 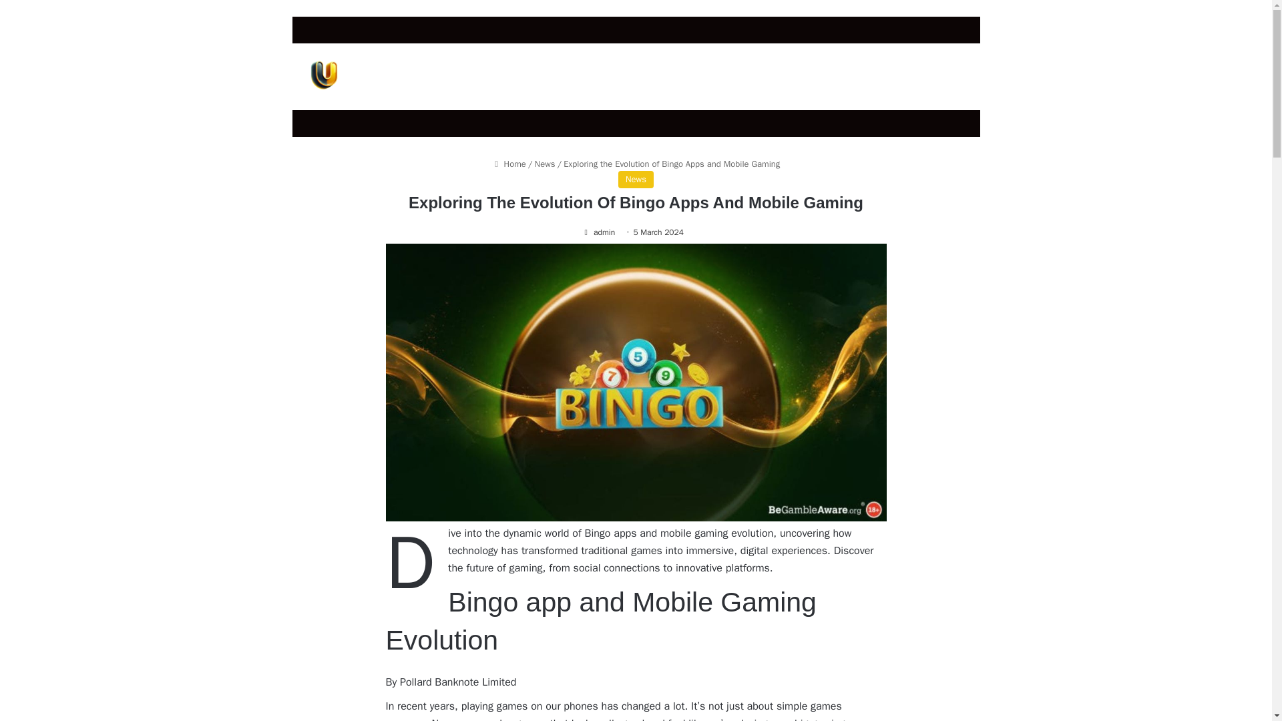 I want to click on Home, so click(x=509, y=163).